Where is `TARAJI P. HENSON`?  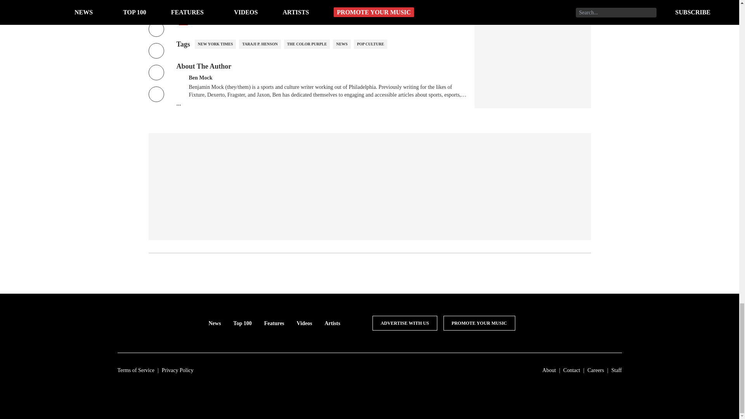
TARAJI P. HENSON is located at coordinates (260, 44).